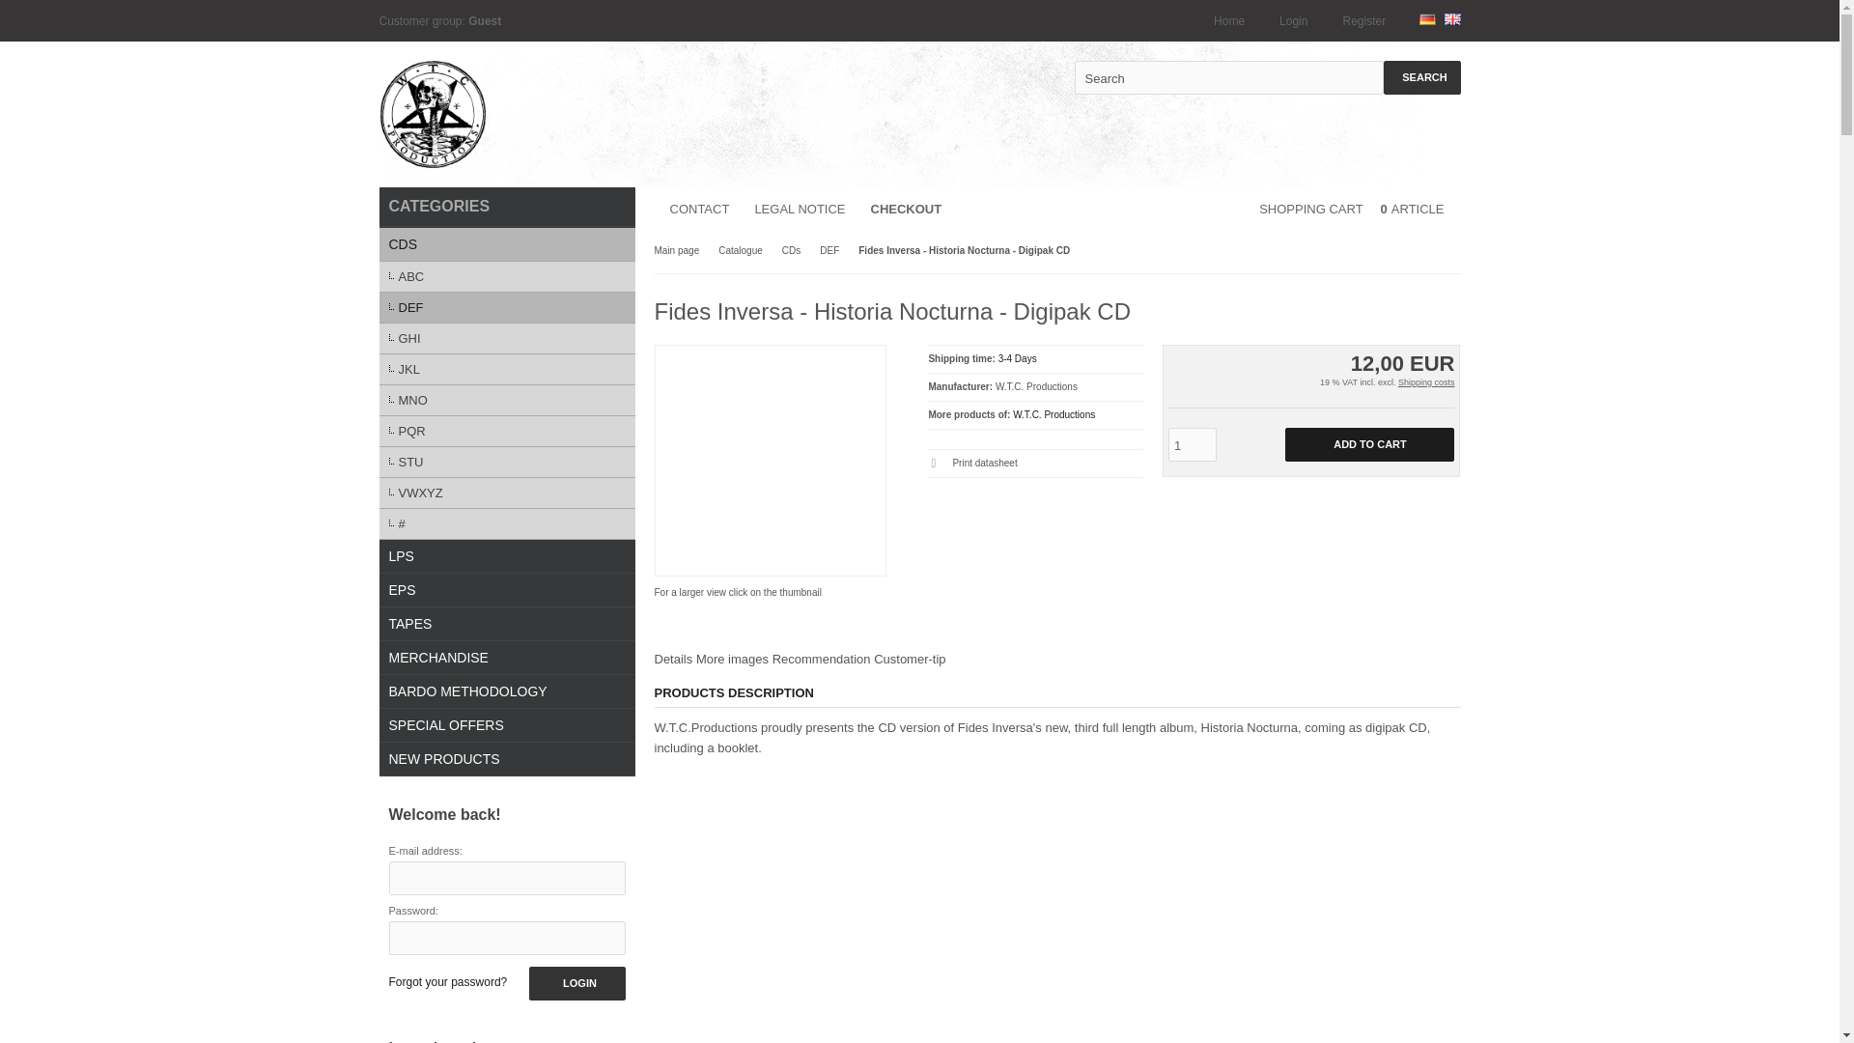  Describe the element at coordinates (1018, 358) in the screenshot. I see `3-4 Days` at that location.